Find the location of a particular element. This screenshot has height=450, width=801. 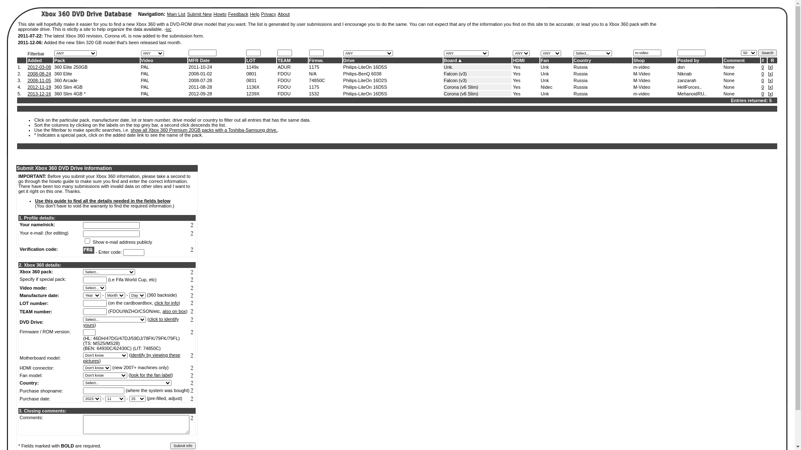

Main List is located at coordinates (176, 14).